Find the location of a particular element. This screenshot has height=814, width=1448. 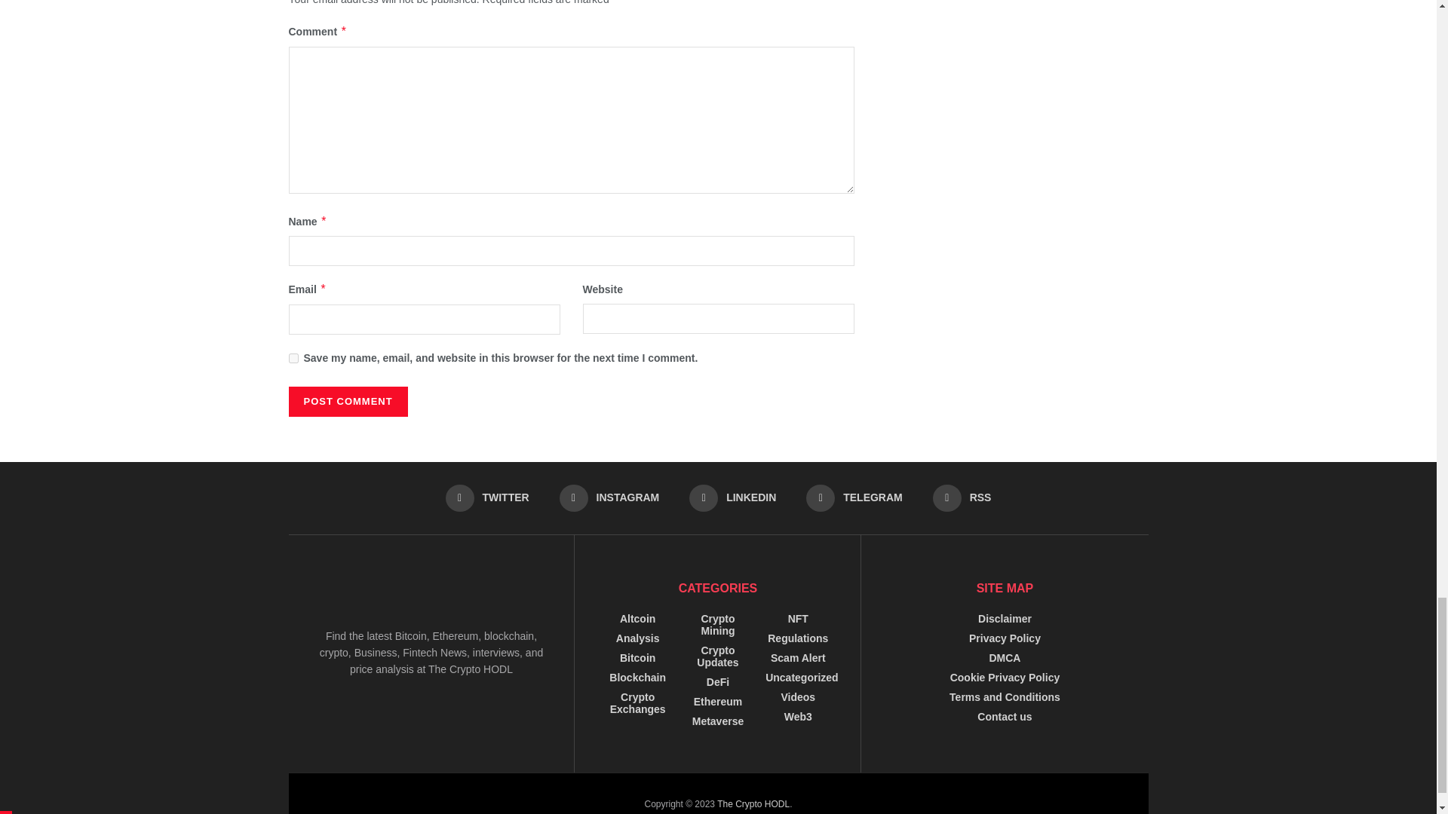

The Crypto HODL is located at coordinates (753, 803).